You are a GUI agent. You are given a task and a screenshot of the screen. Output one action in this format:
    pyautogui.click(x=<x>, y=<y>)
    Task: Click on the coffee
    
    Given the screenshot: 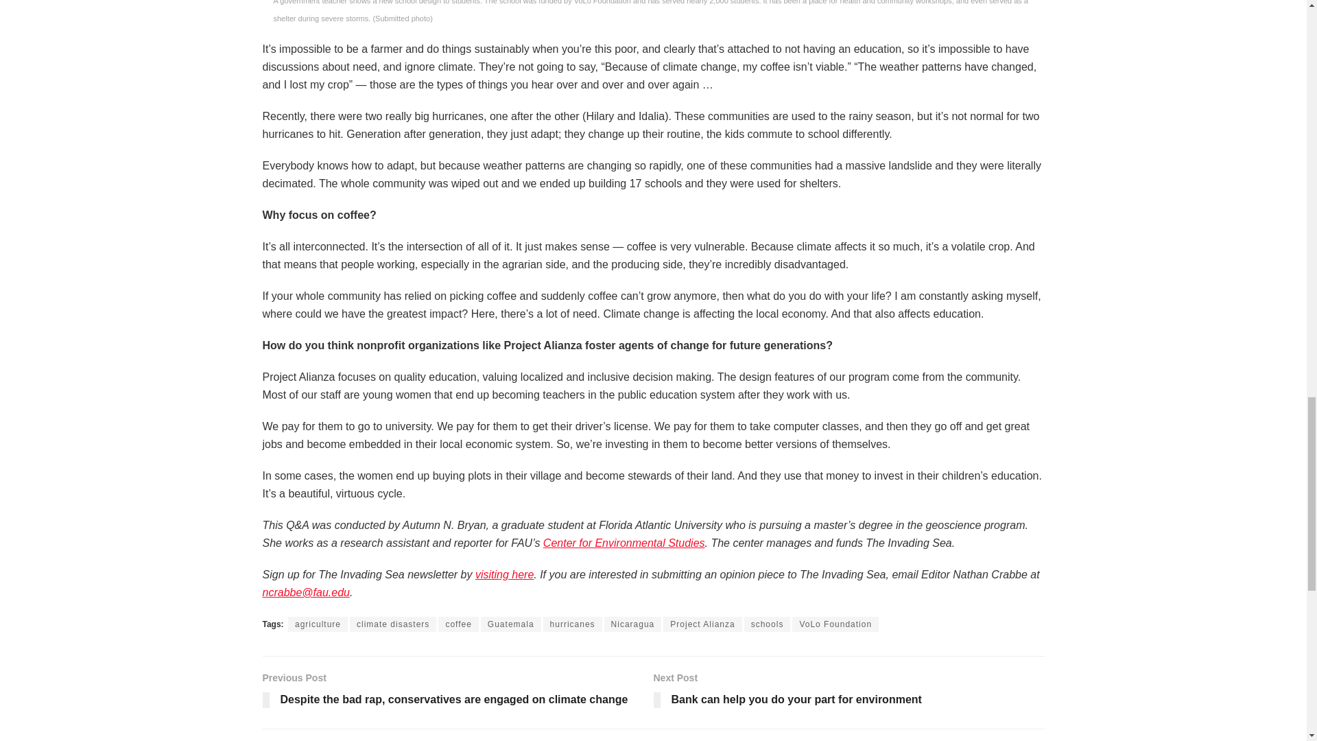 What is the action you would take?
    pyautogui.click(x=458, y=624)
    